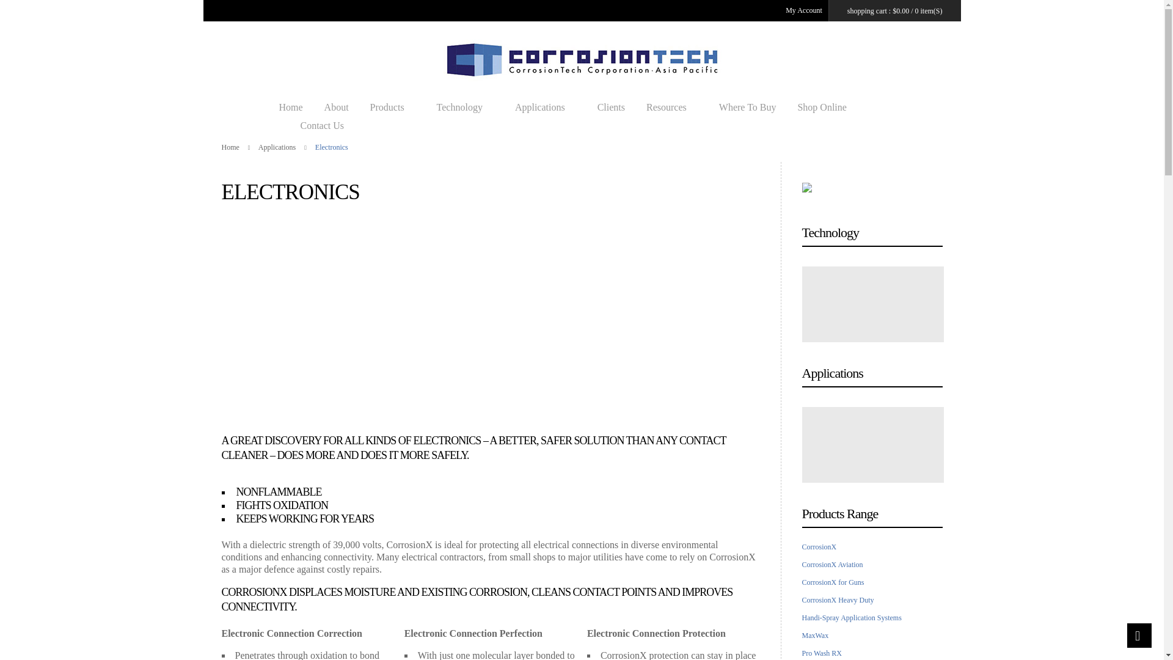 The width and height of the screenshot is (1173, 660). What do you see at coordinates (545, 108) in the screenshot?
I see `Applications` at bounding box center [545, 108].